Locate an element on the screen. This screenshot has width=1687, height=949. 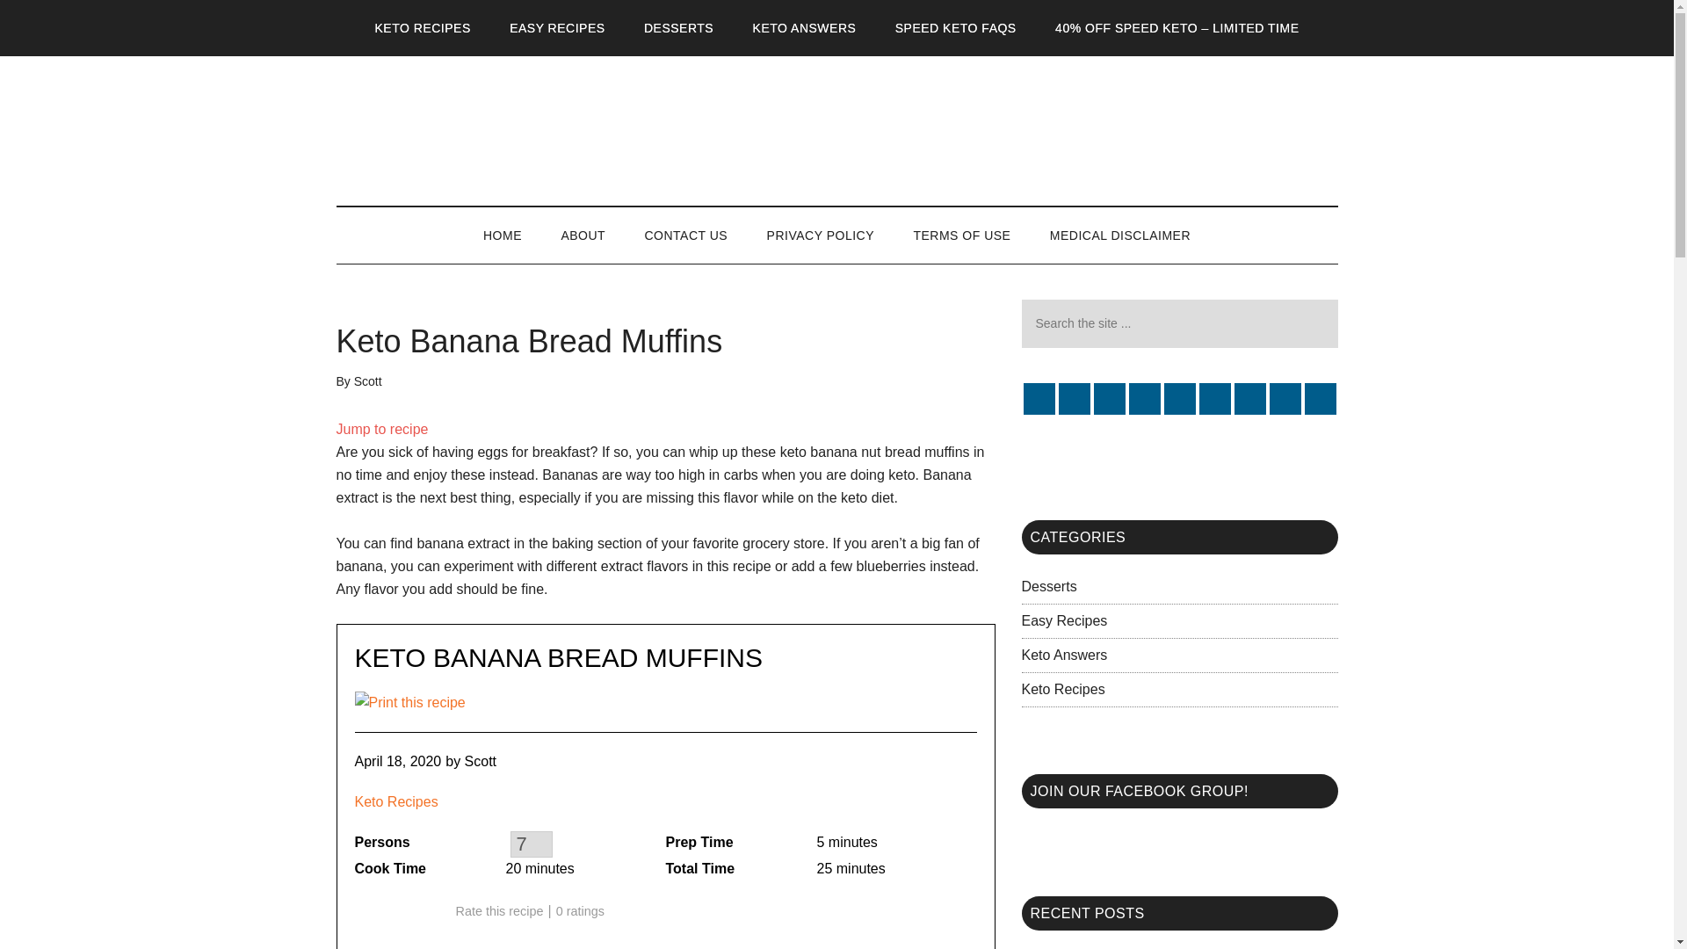
LeanKeto.com is located at coordinates (836, 130).